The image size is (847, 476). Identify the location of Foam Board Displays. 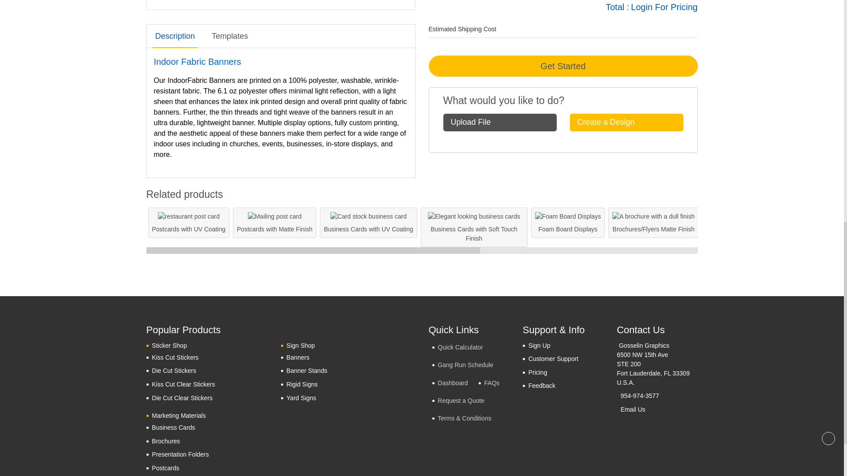
(568, 216).